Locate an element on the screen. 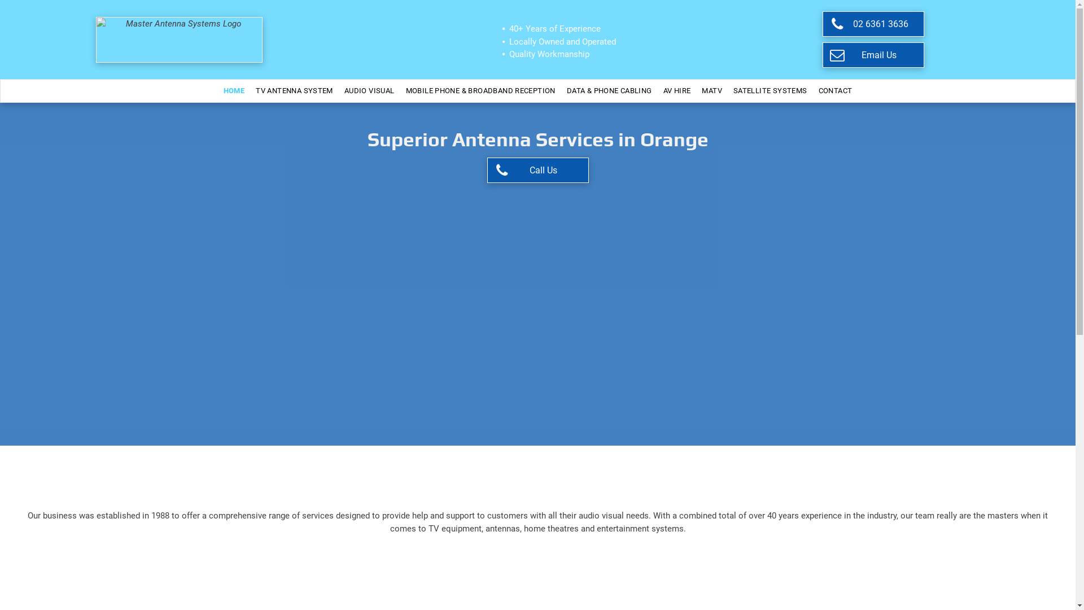 The width and height of the screenshot is (1084, 610). AV HIRE is located at coordinates (677, 91).